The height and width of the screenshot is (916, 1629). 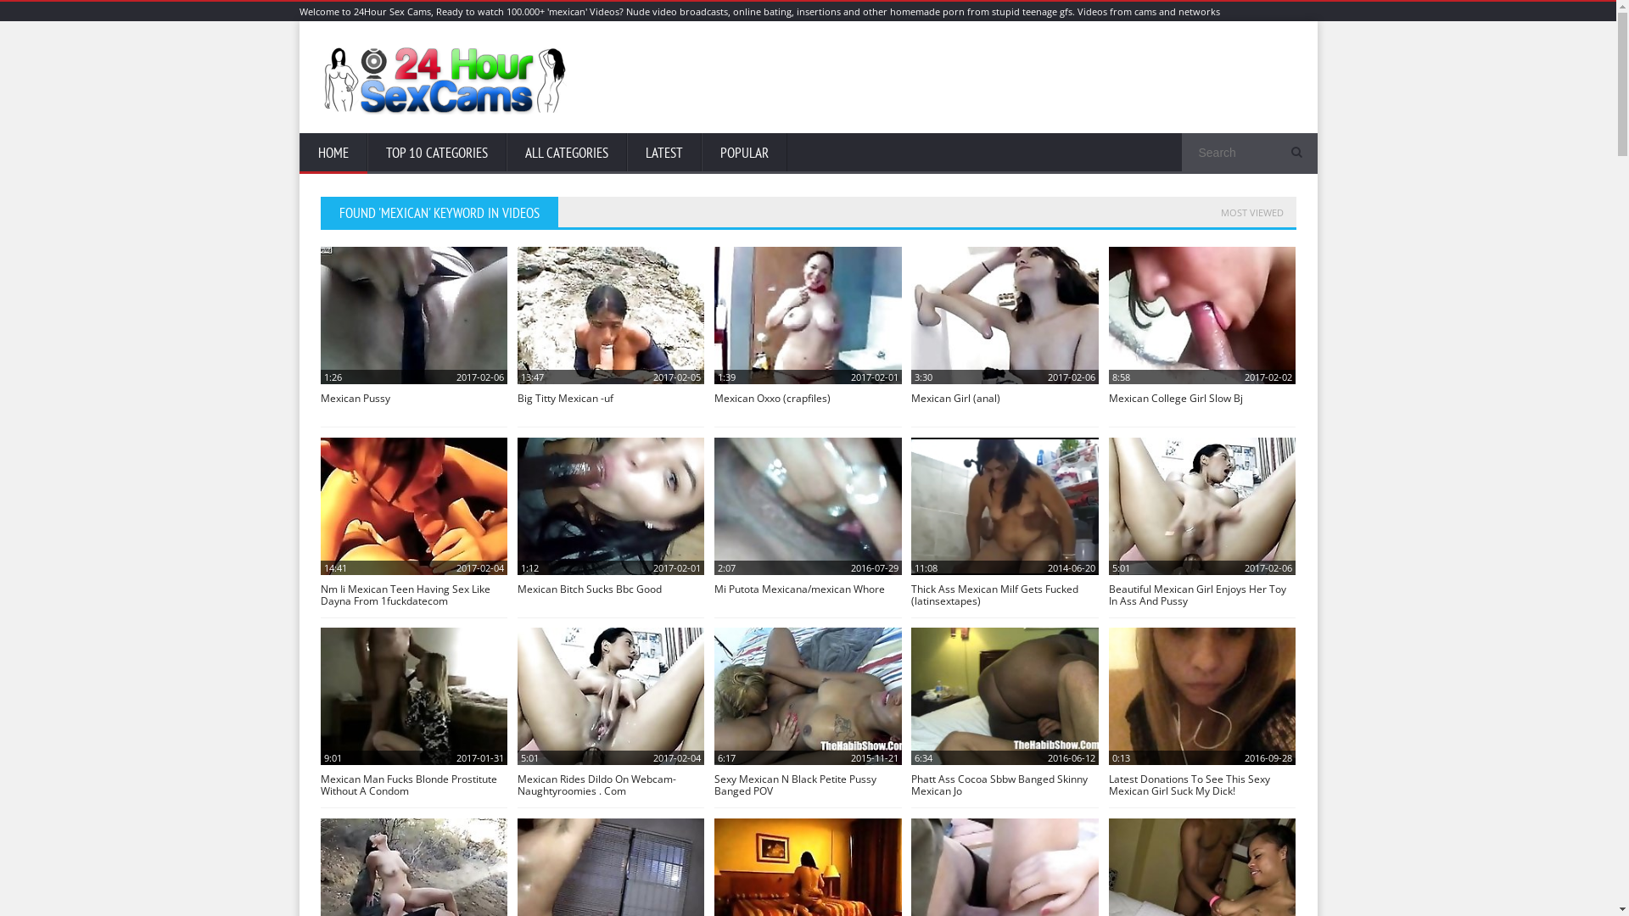 I want to click on MOST VIEWED, so click(x=1251, y=212).